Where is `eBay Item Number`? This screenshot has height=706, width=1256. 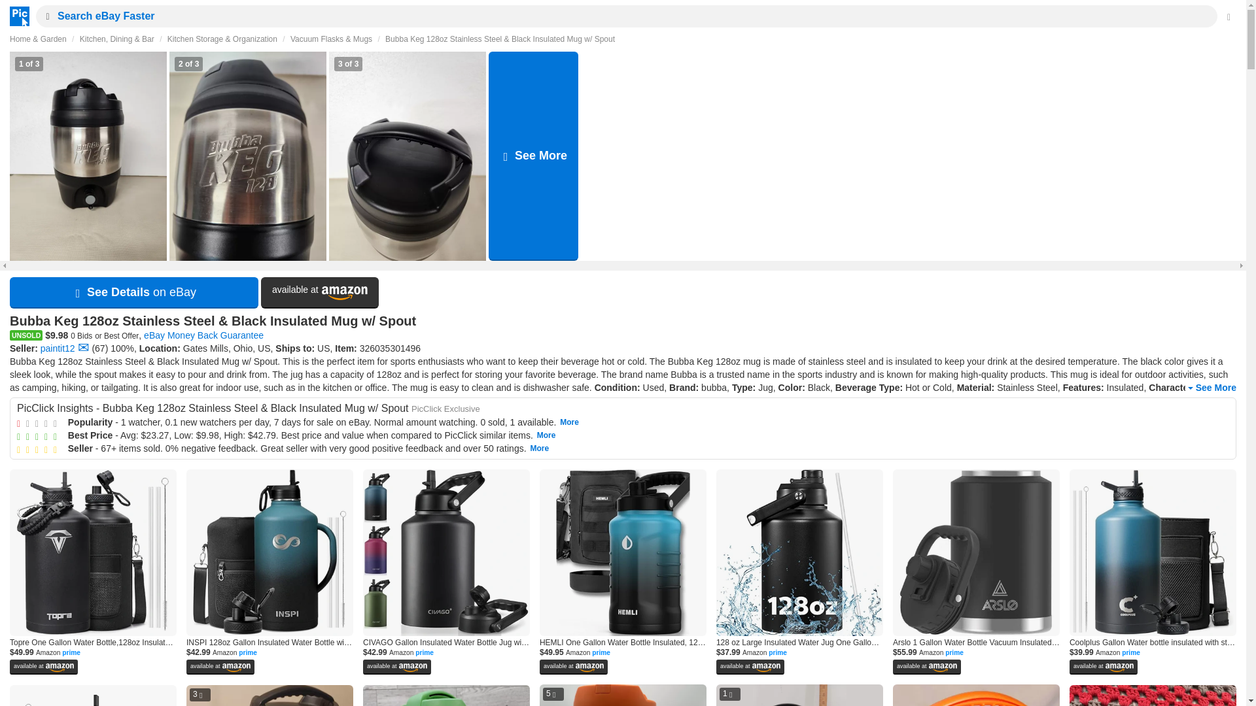 eBay Item Number is located at coordinates (390, 348).